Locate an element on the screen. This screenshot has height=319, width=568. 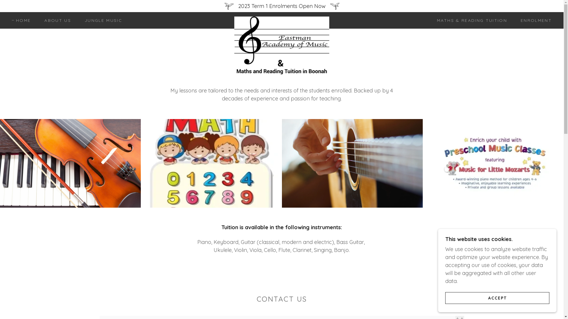
MATHS & READING TUITION is located at coordinates (470, 20).